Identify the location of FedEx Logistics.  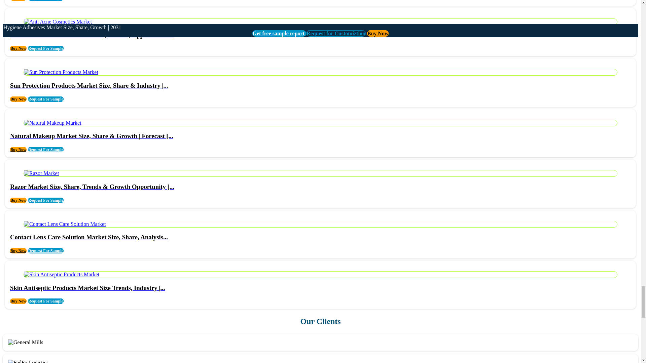
(28, 361).